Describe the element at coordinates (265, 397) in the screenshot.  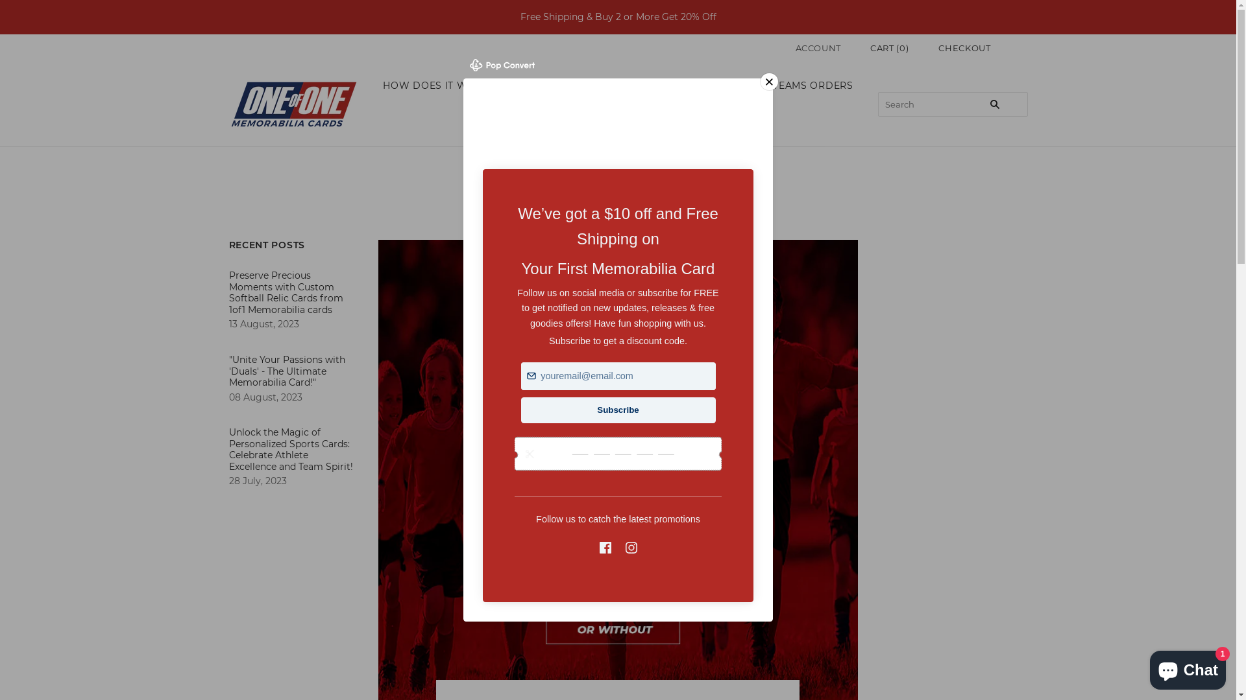
I see `08 August, 2023` at that location.